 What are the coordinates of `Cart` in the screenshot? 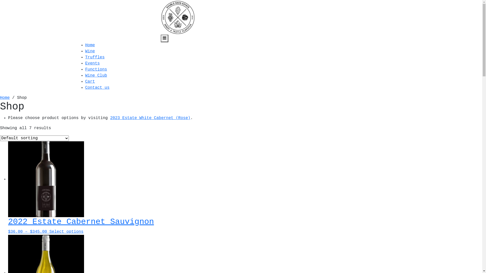 It's located at (90, 82).